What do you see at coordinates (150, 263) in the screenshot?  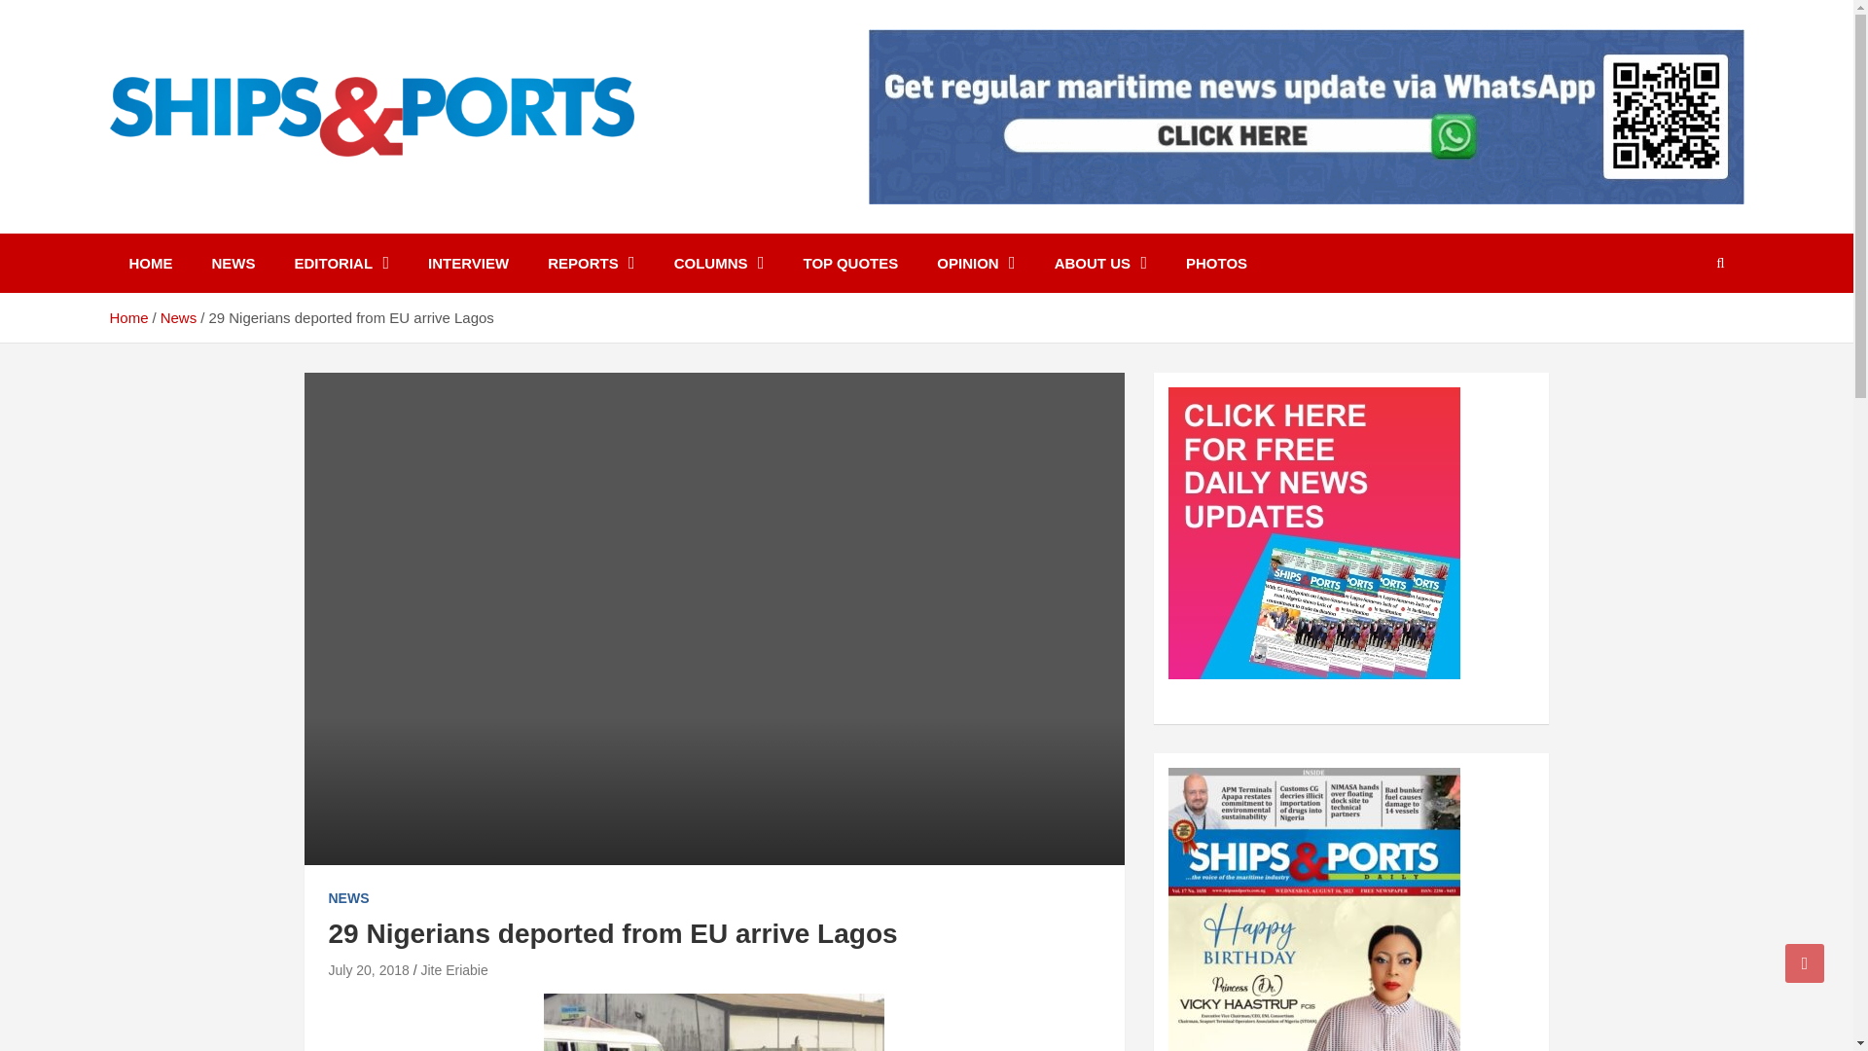 I see `HOME` at bounding box center [150, 263].